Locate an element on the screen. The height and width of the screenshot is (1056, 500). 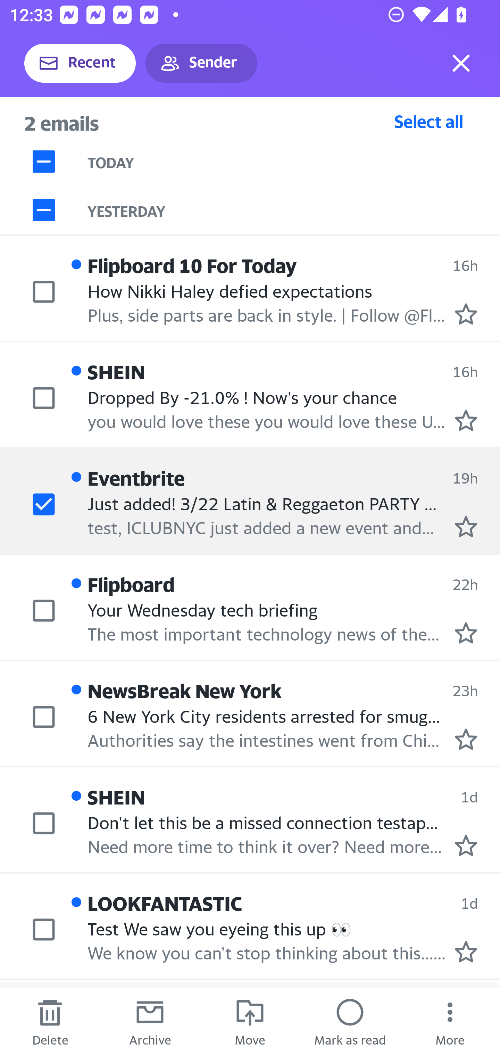
Move is located at coordinates (250, 1022).